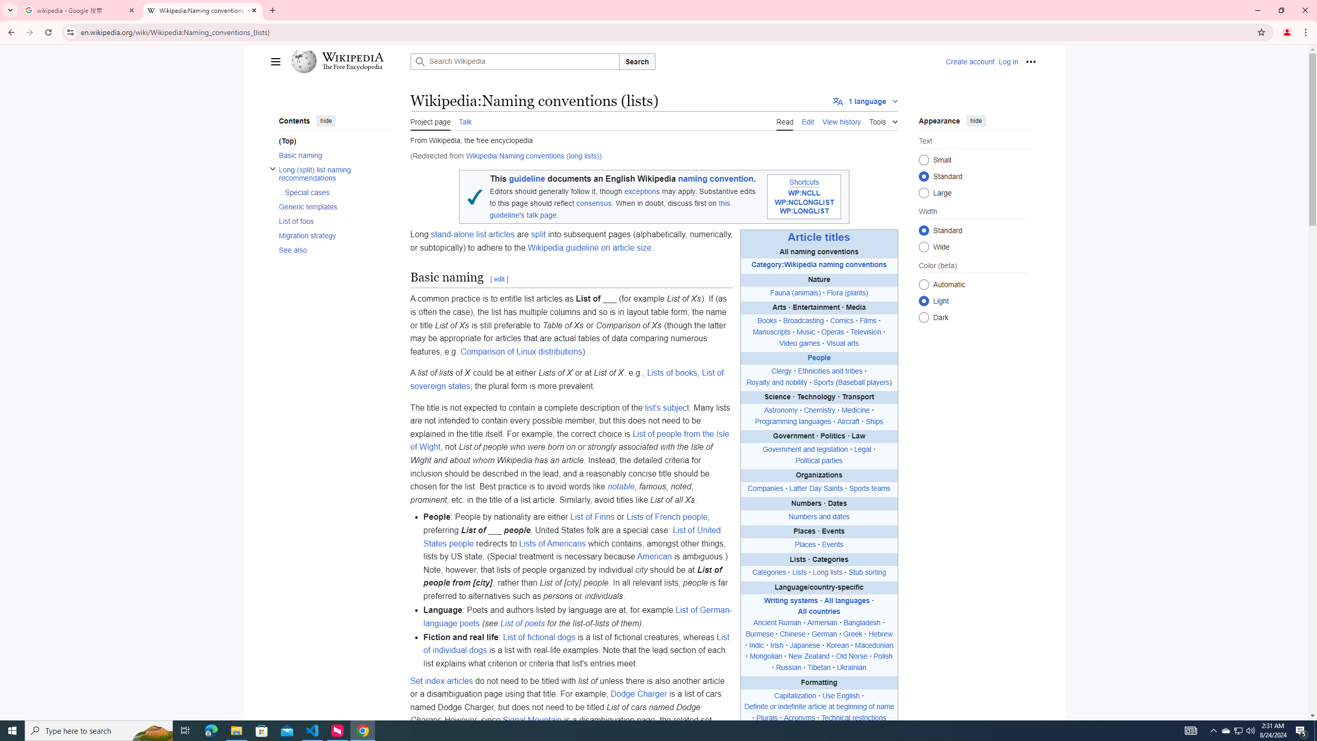 This screenshot has width=1317, height=741. Describe the element at coordinates (827, 572) in the screenshot. I see `Long lists` at that location.